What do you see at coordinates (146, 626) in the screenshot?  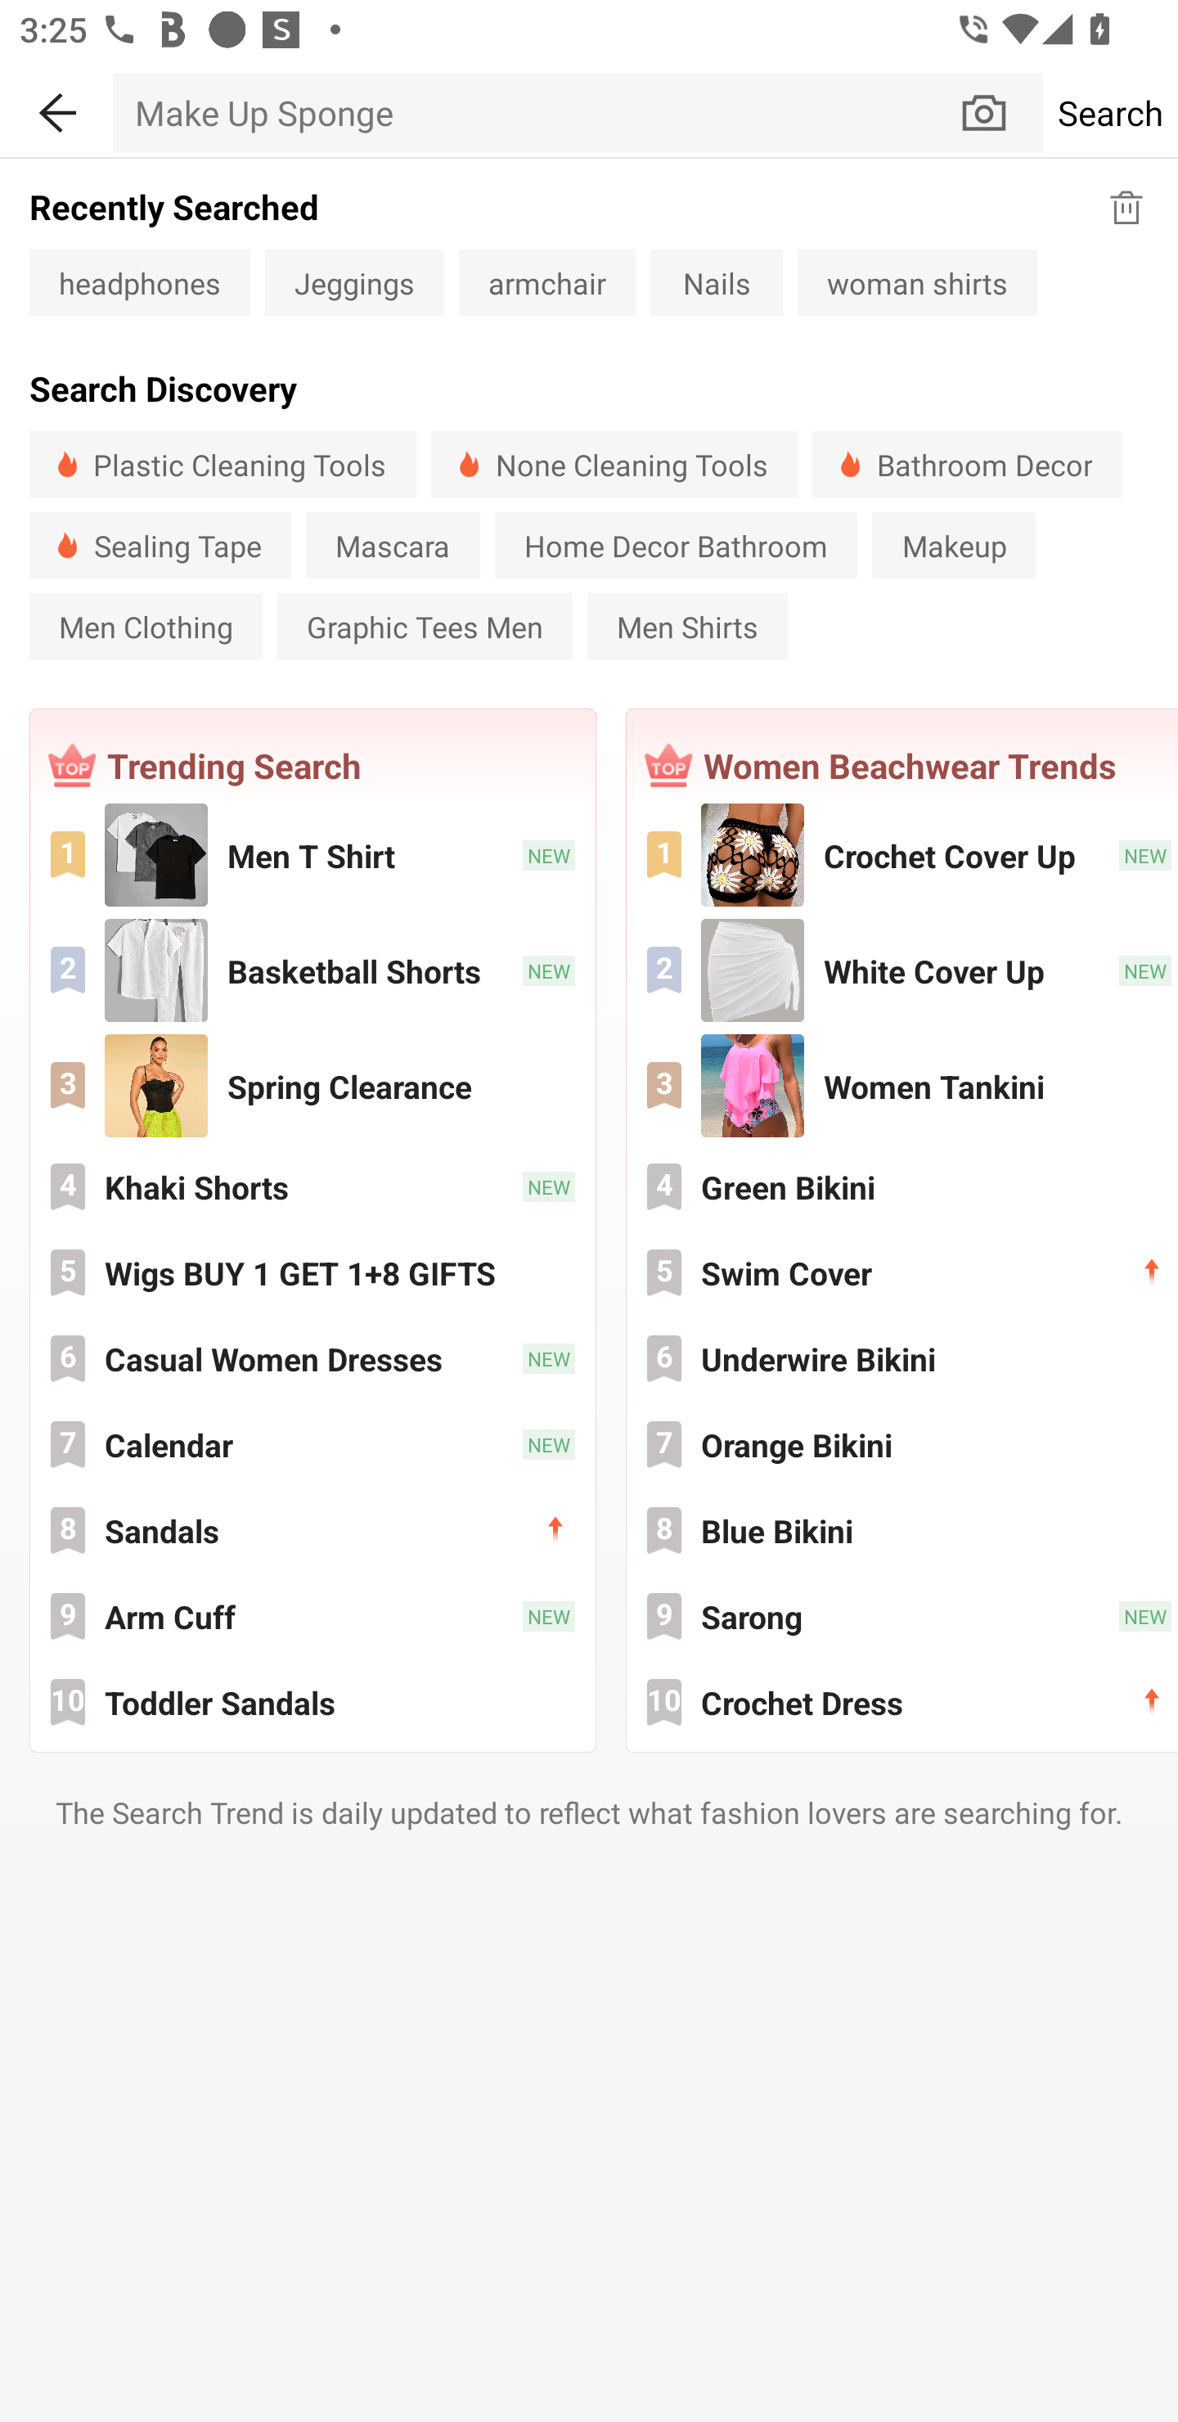 I see `Men Clothing` at bounding box center [146, 626].